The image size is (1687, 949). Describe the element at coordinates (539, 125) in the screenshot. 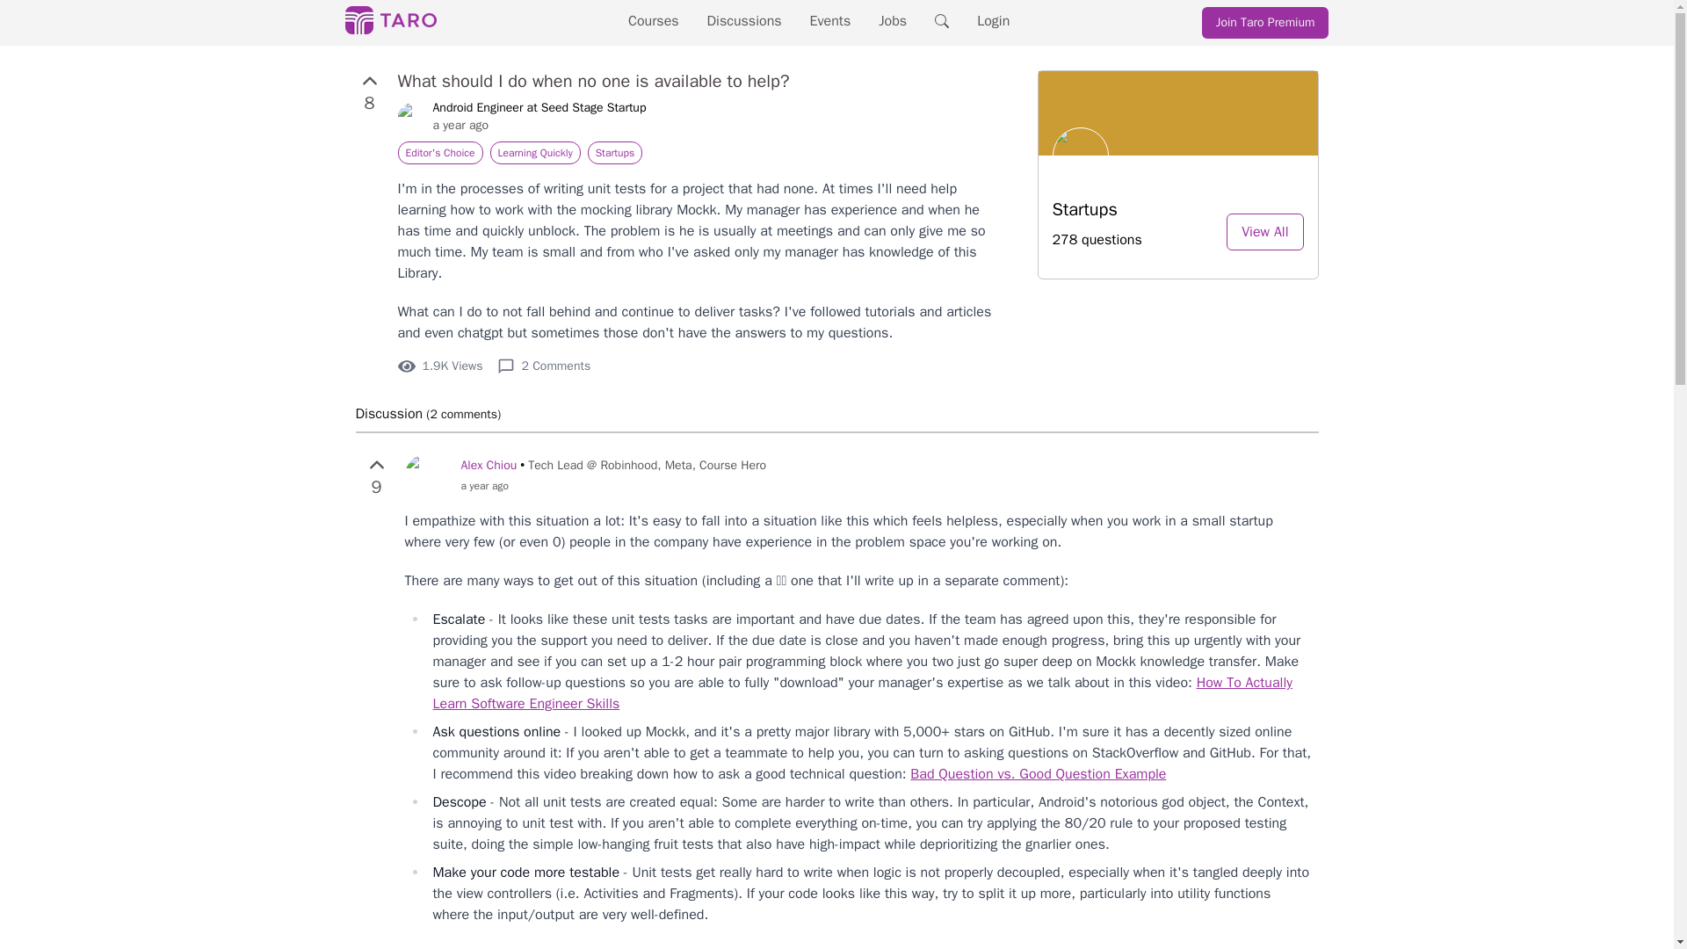

I see `Monday June 12, 11:12pm` at that location.